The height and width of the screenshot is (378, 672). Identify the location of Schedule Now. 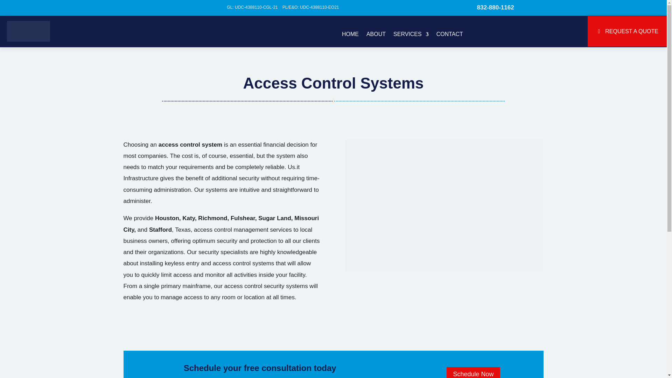
(473, 372).